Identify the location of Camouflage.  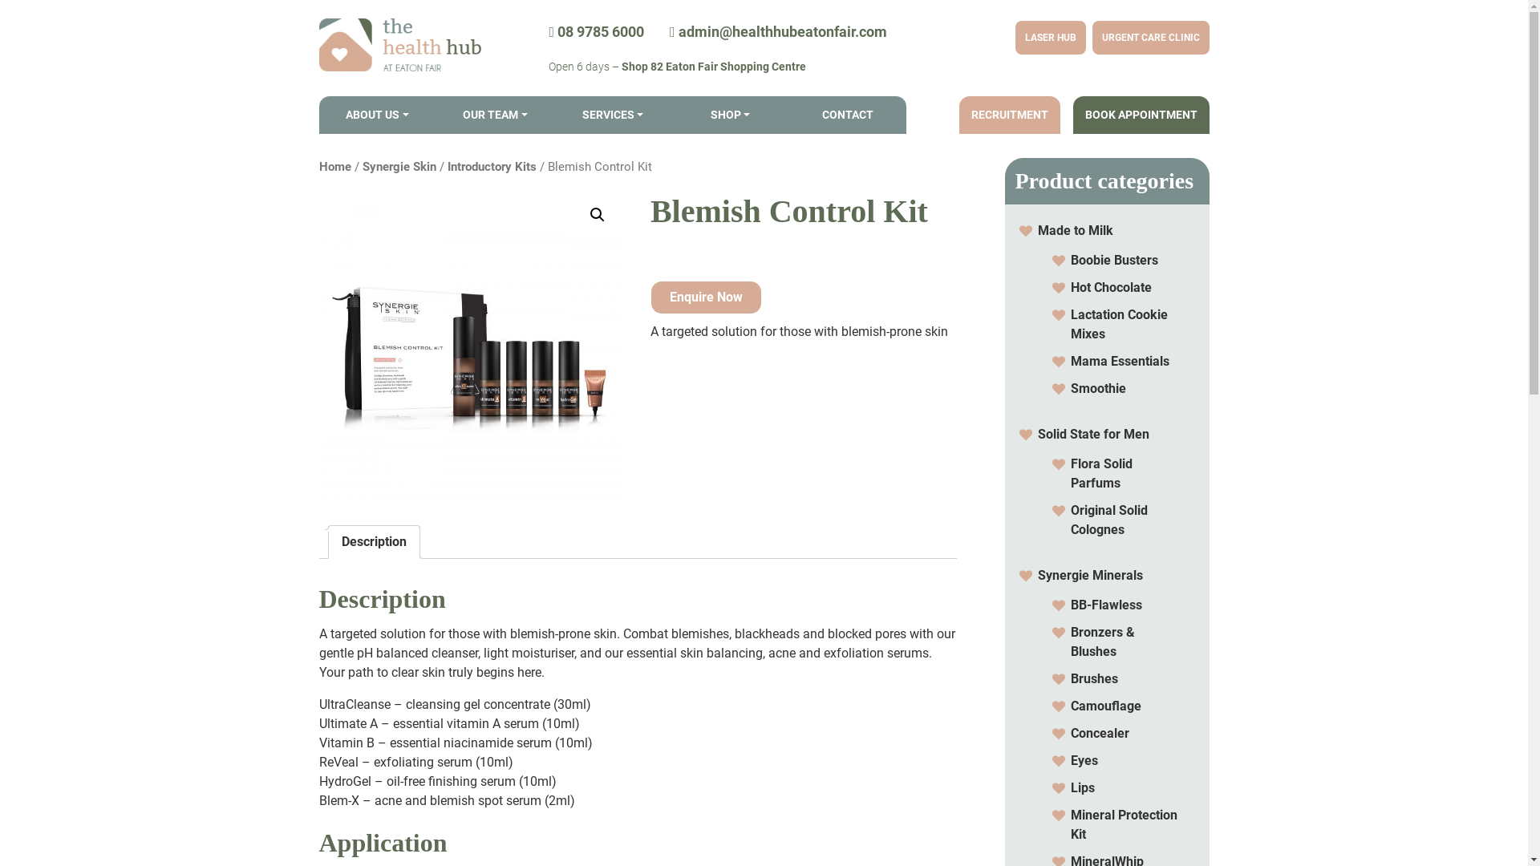
(1105, 706).